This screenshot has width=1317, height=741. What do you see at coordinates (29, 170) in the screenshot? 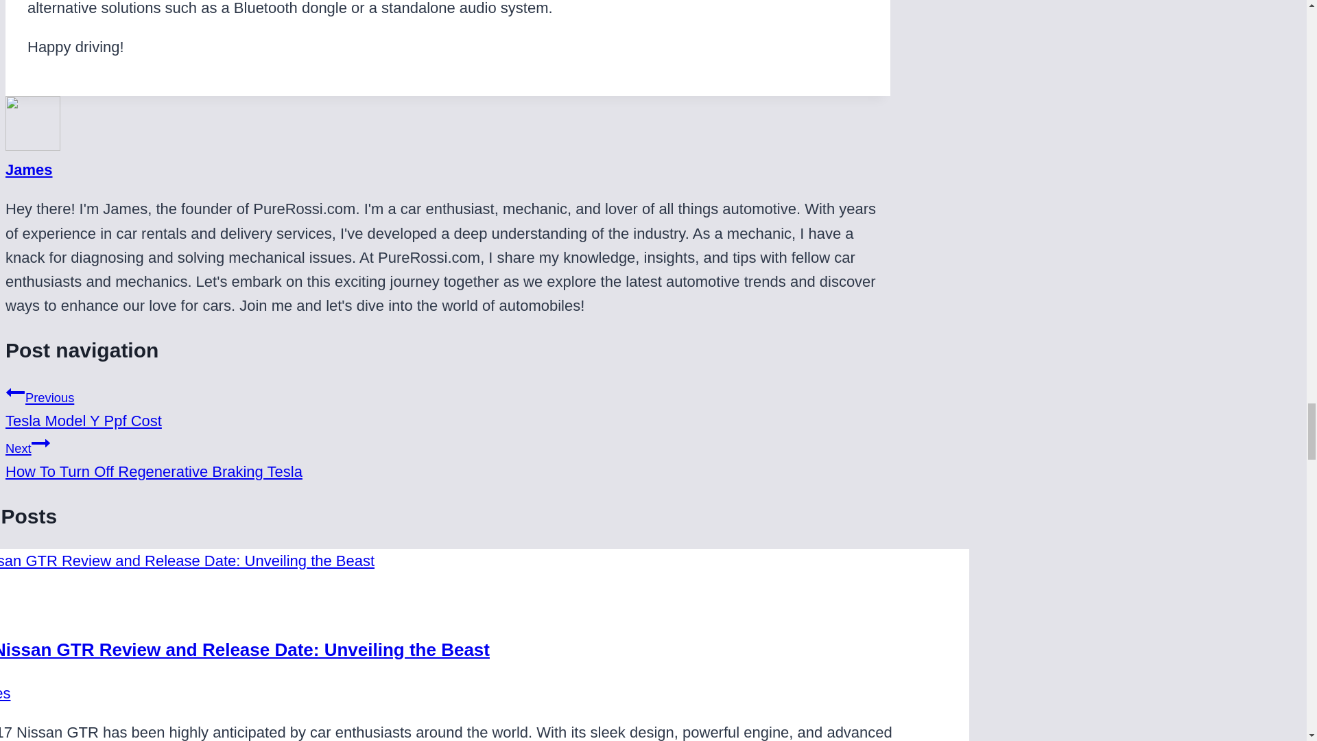
I see `2017 Nissan GTR Review and Release Date: Unveiling the Beast` at bounding box center [29, 170].